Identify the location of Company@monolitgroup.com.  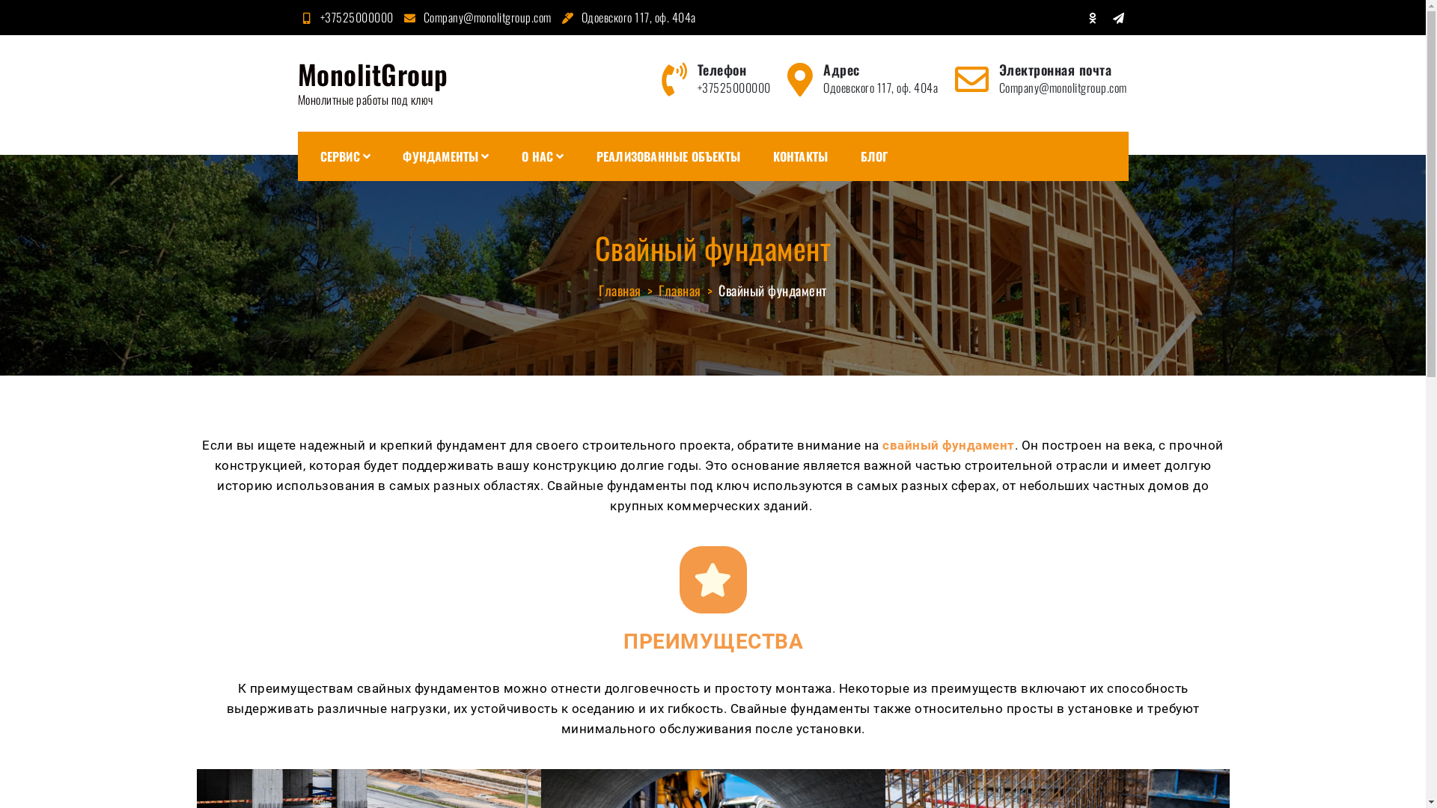
(1063, 88).